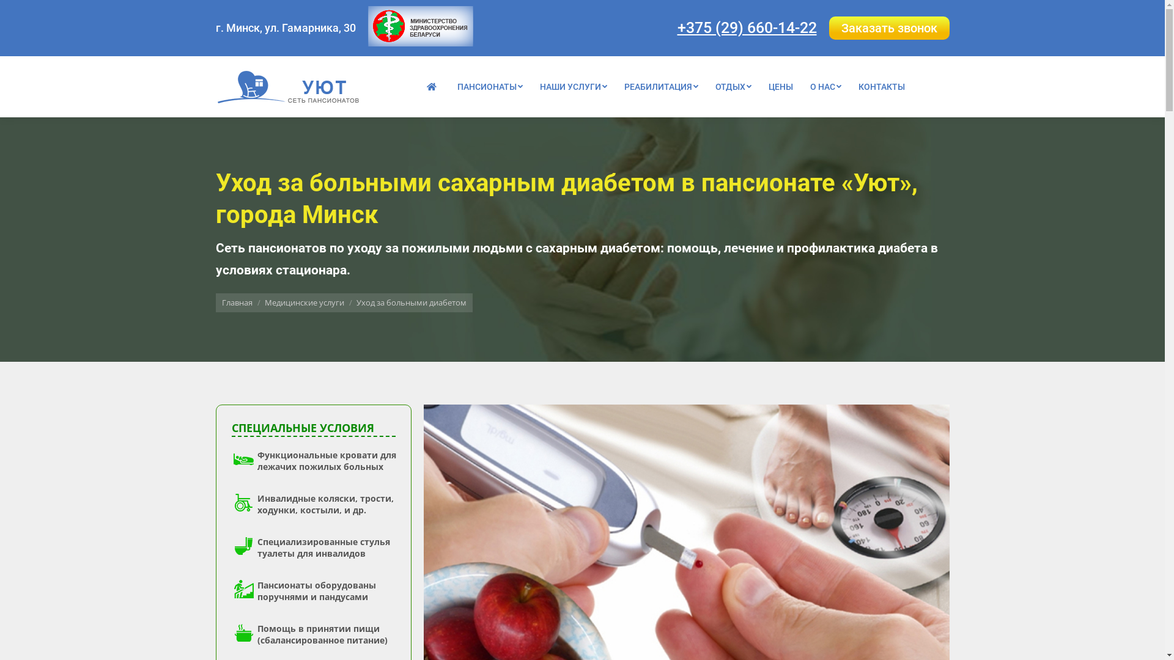 Image resolution: width=1174 pixels, height=660 pixels. I want to click on +375 (29) 660-14-22, so click(747, 27).